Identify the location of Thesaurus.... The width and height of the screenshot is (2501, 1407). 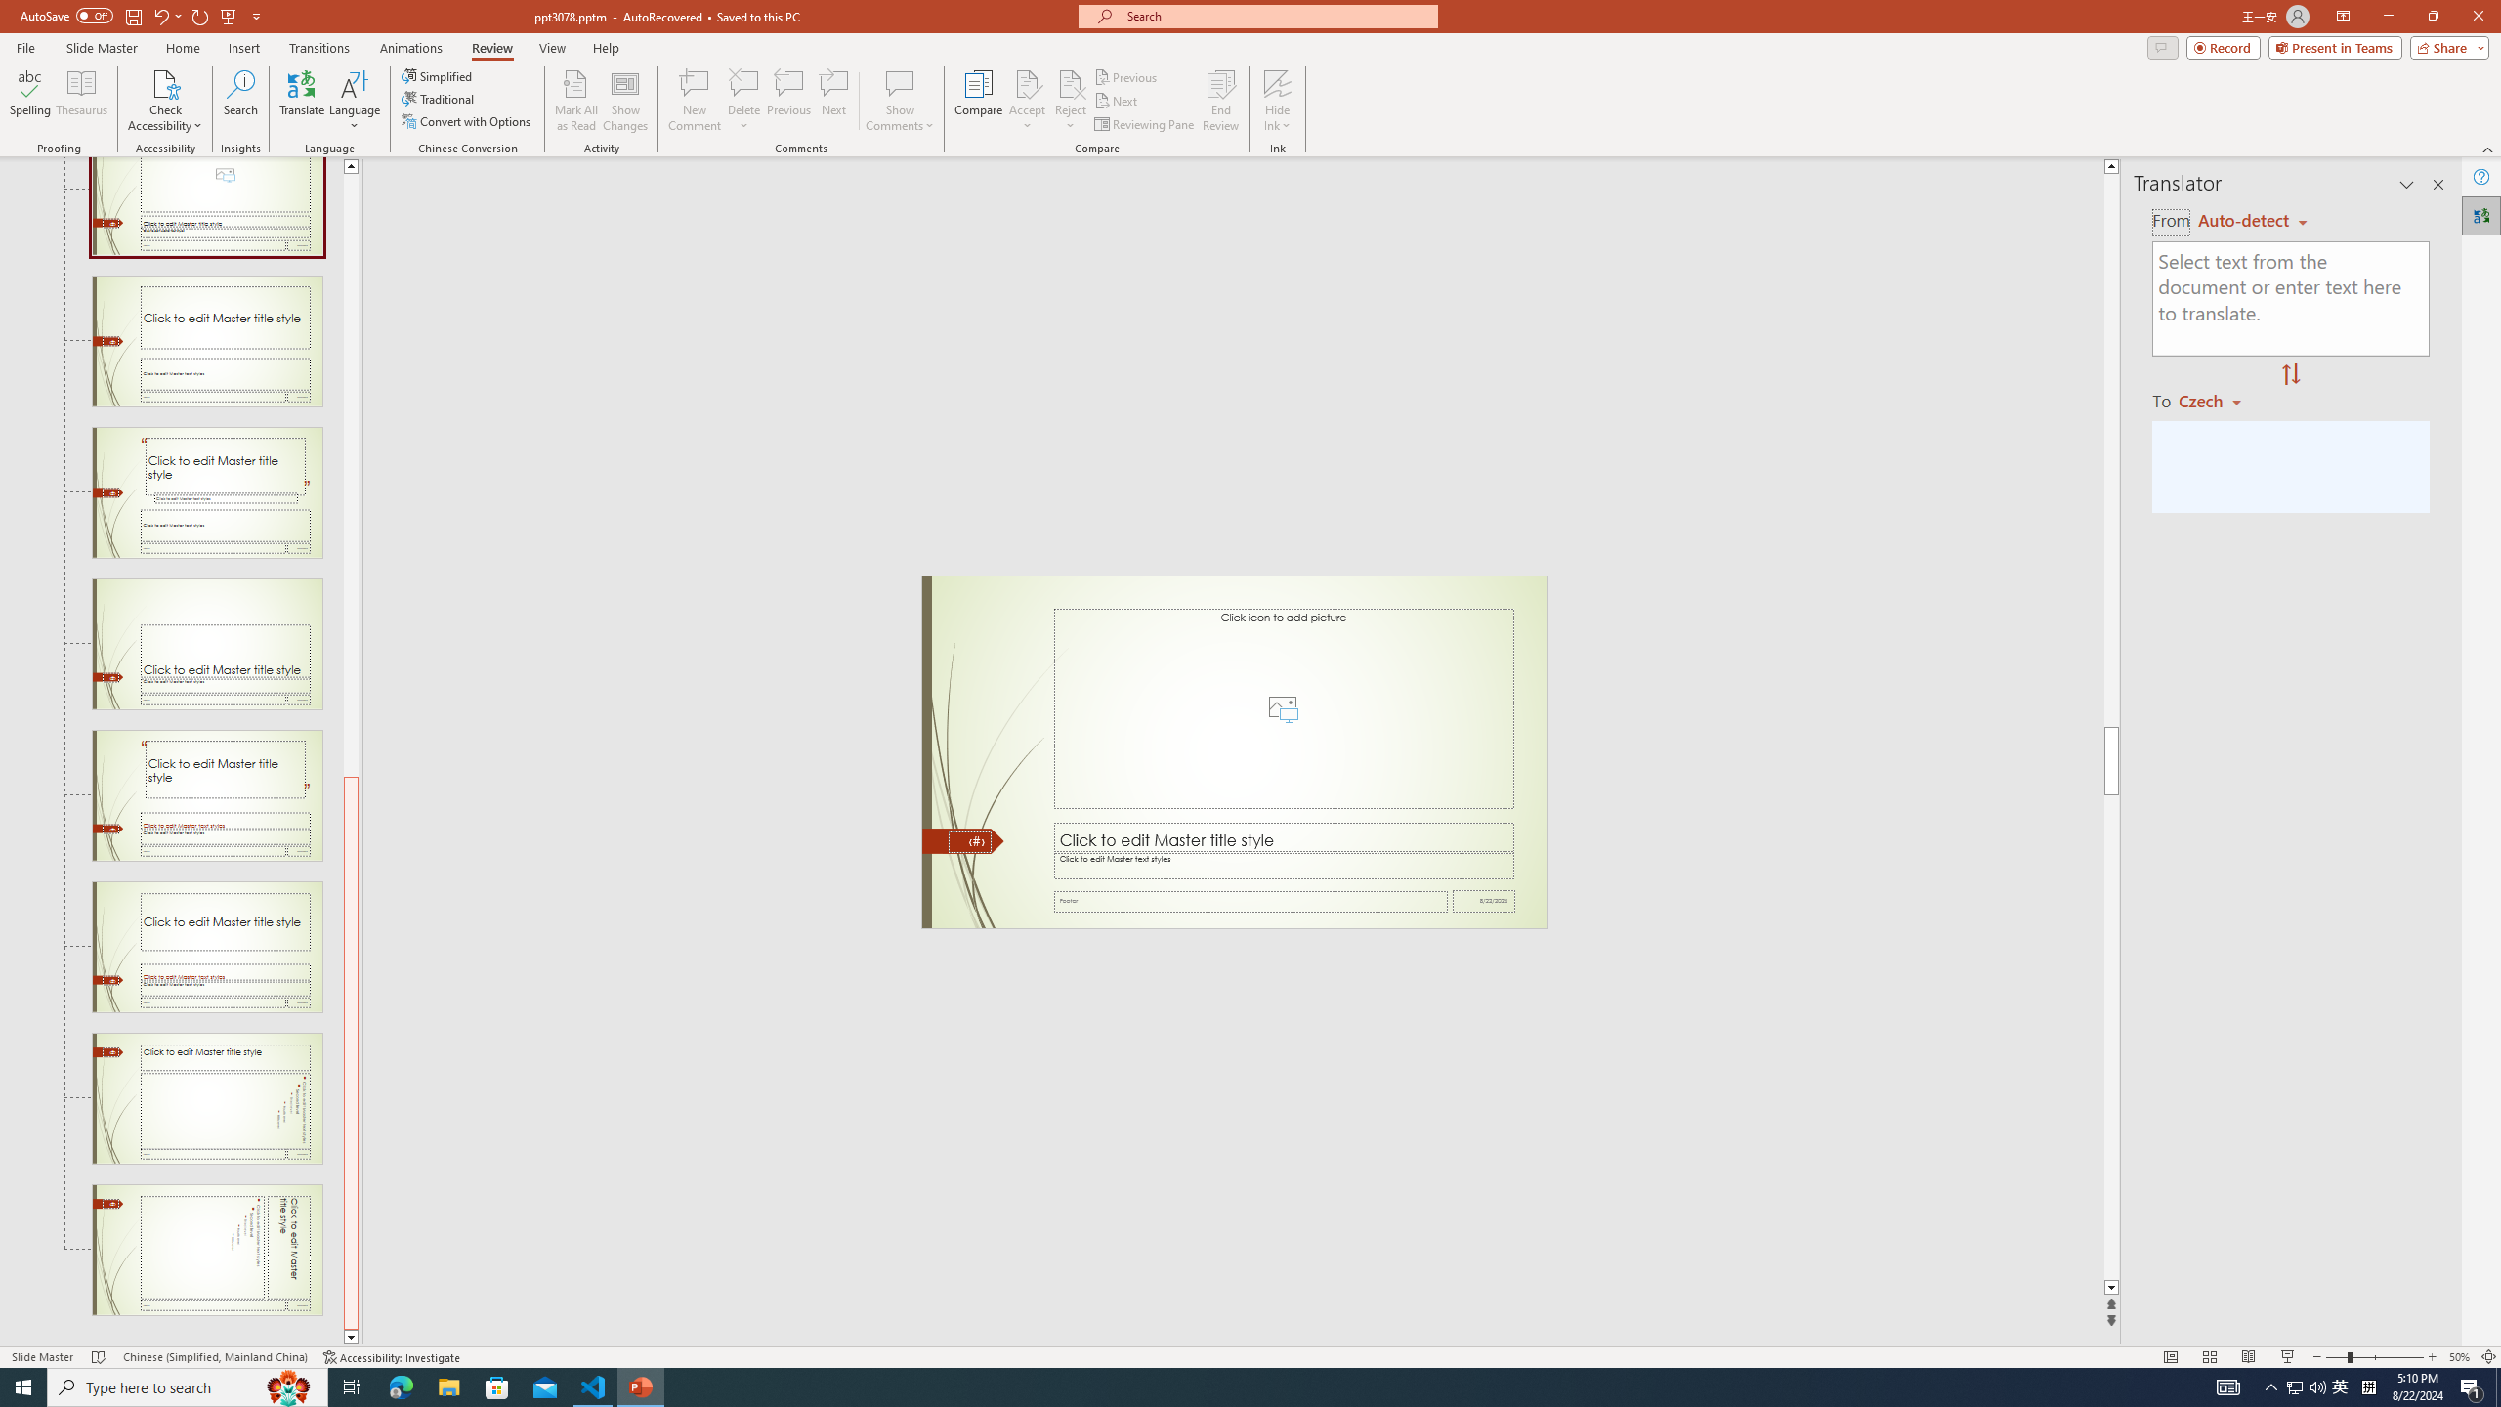
(80, 101).